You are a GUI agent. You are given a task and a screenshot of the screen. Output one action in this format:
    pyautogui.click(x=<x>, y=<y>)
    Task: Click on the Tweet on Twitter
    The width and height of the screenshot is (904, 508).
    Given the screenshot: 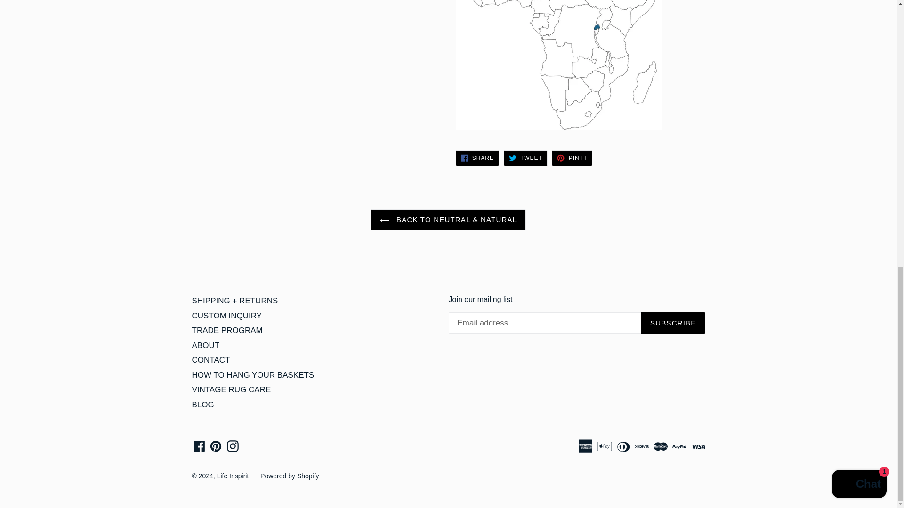 What is the action you would take?
    pyautogui.click(x=525, y=158)
    